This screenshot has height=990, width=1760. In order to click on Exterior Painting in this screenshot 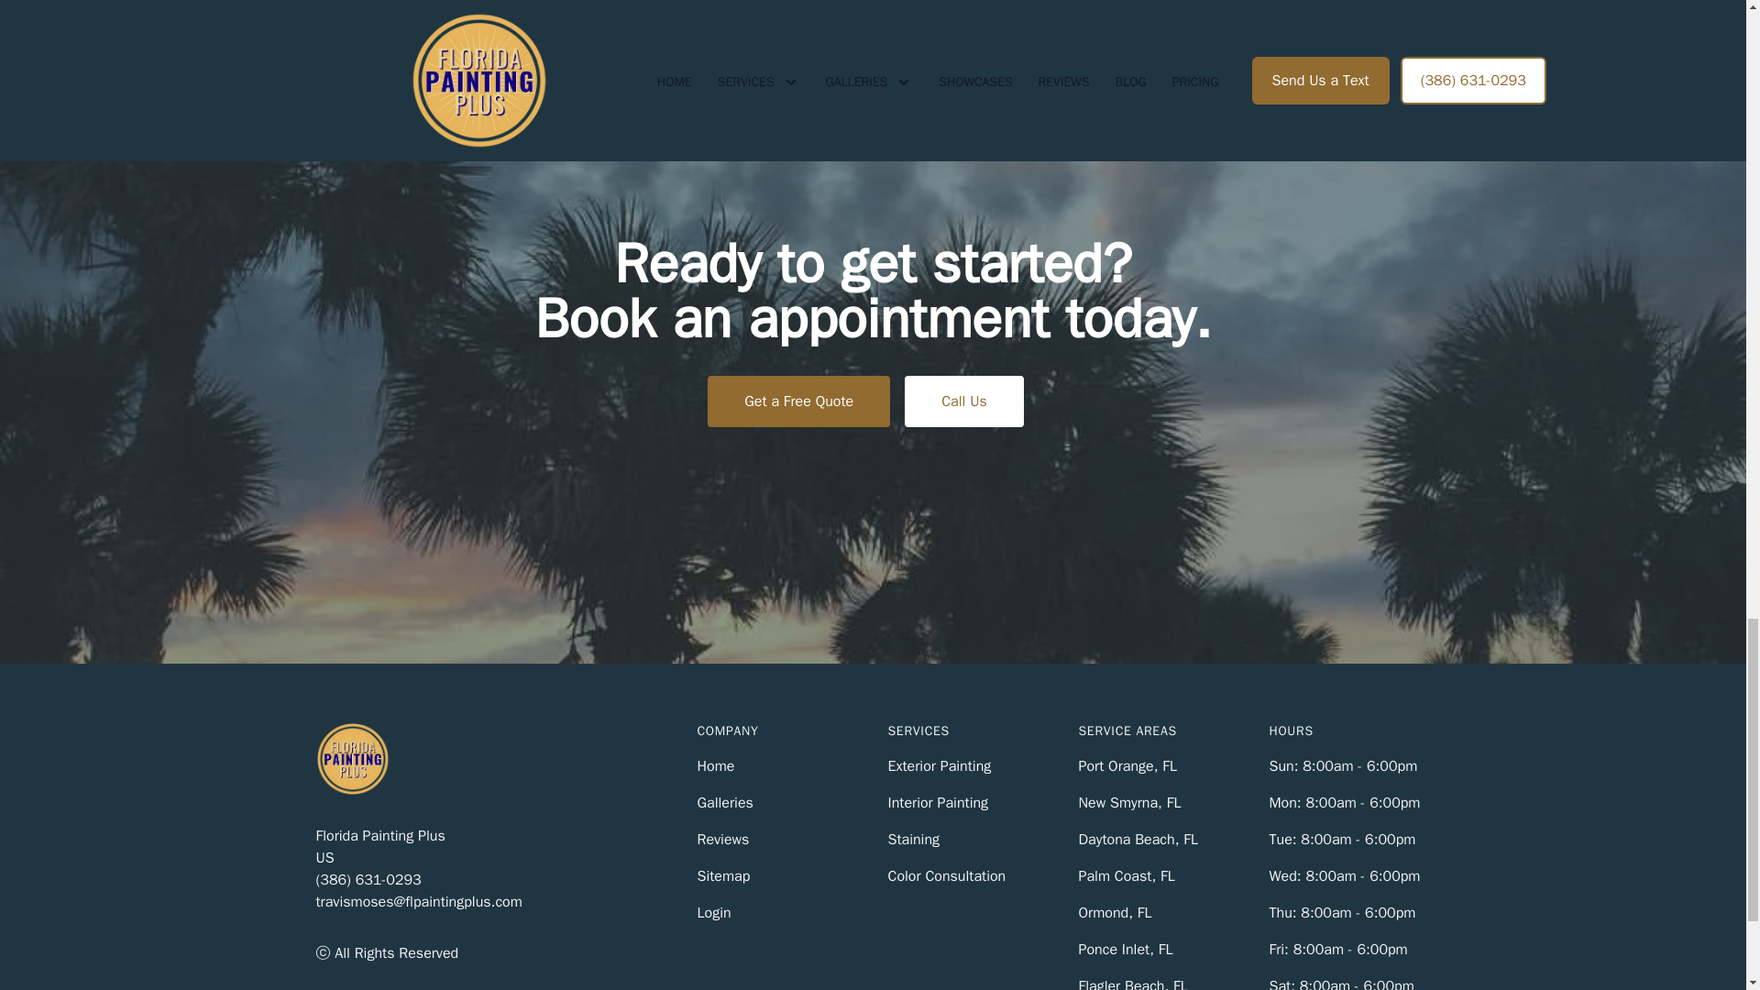, I will do `click(939, 766)`.